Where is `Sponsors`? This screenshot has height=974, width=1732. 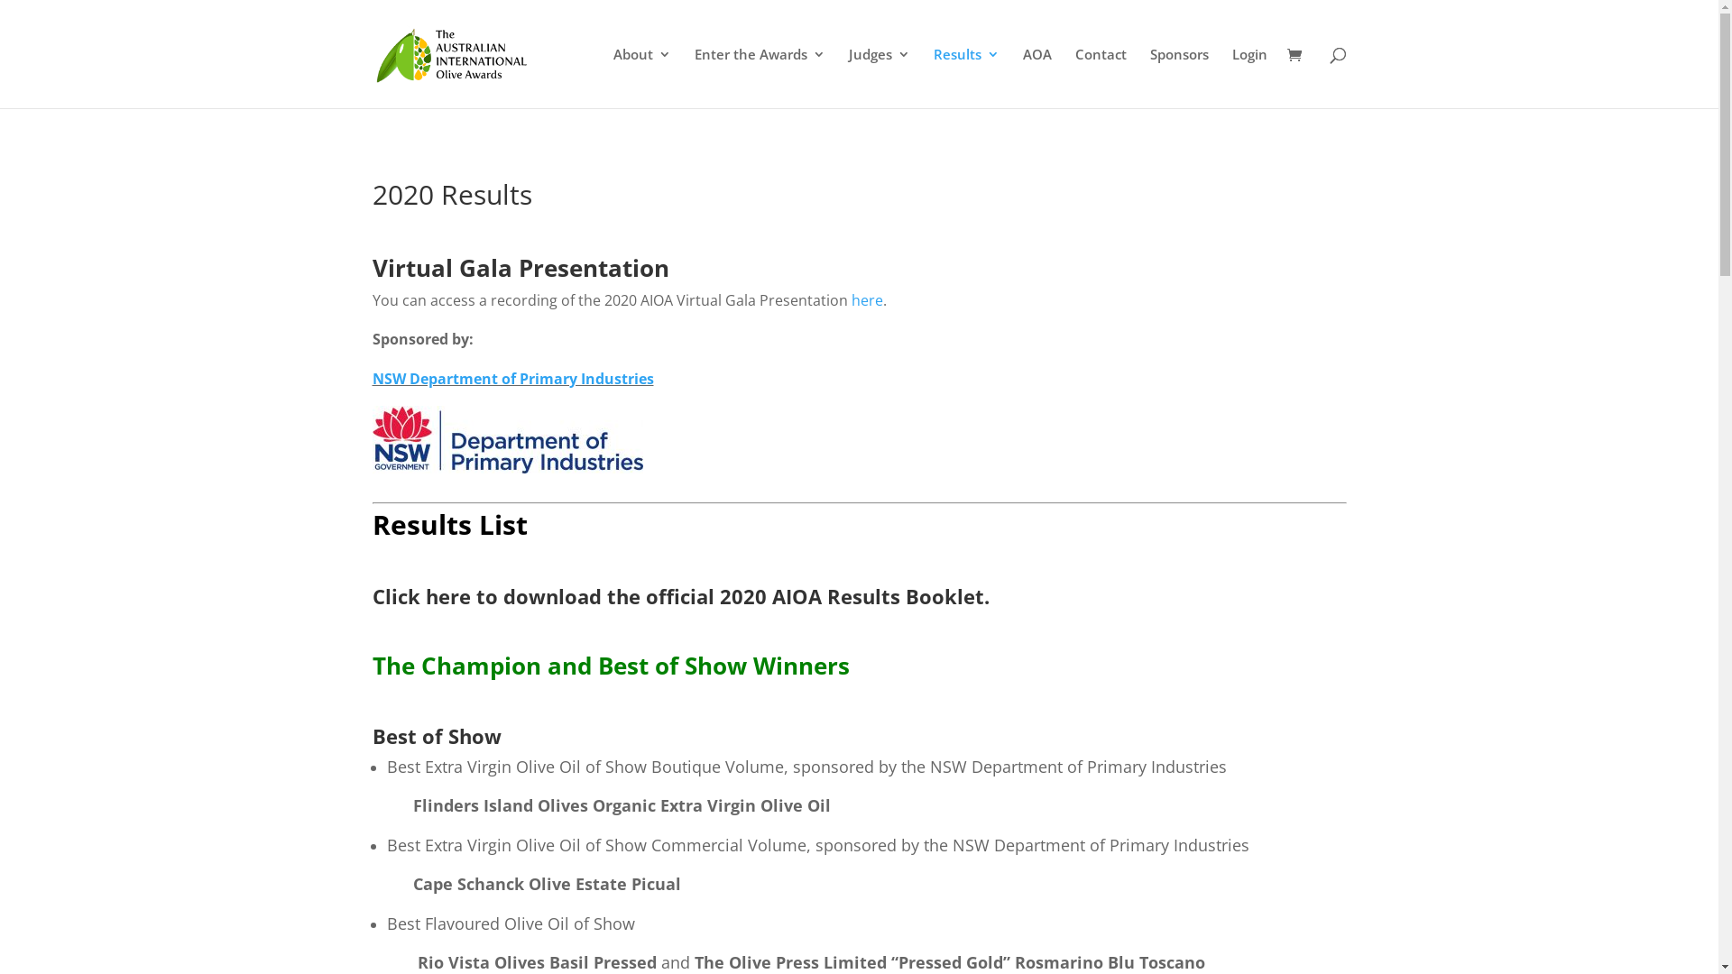
Sponsors is located at coordinates (1178, 78).